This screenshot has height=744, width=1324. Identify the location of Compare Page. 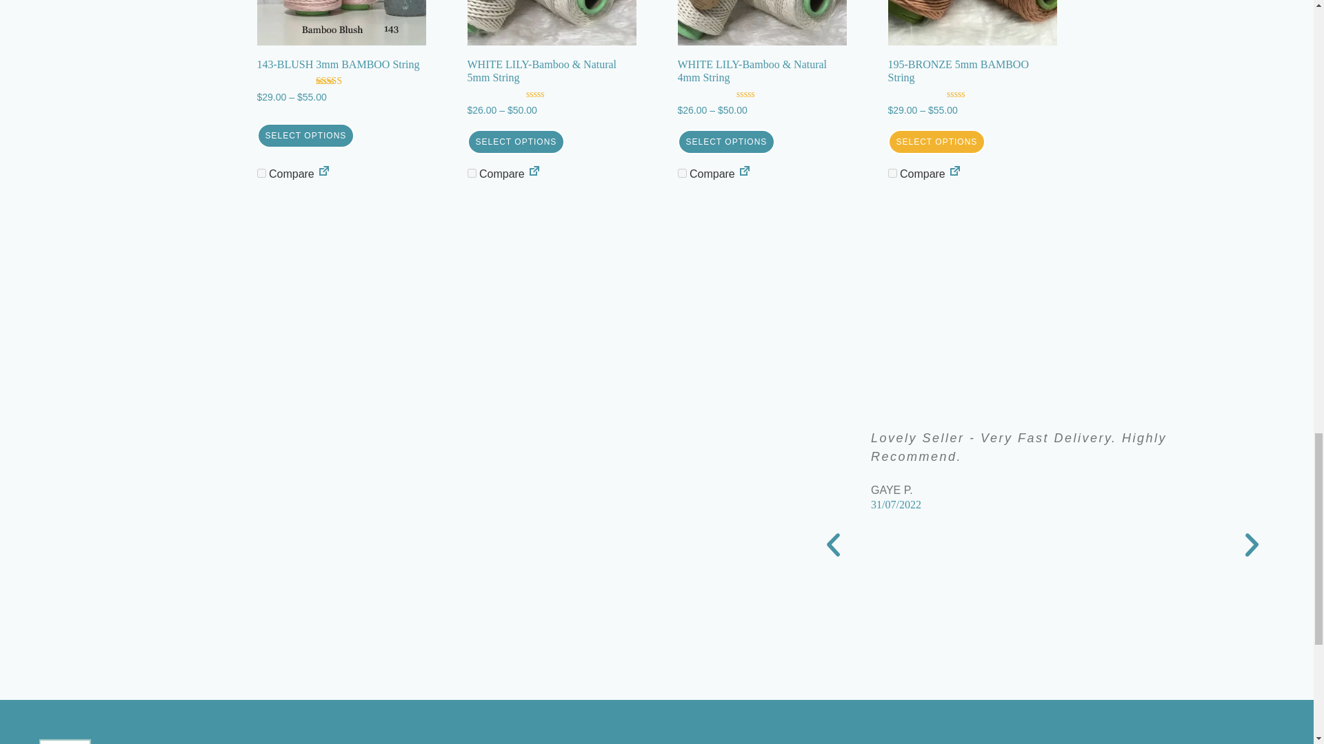
(954, 174).